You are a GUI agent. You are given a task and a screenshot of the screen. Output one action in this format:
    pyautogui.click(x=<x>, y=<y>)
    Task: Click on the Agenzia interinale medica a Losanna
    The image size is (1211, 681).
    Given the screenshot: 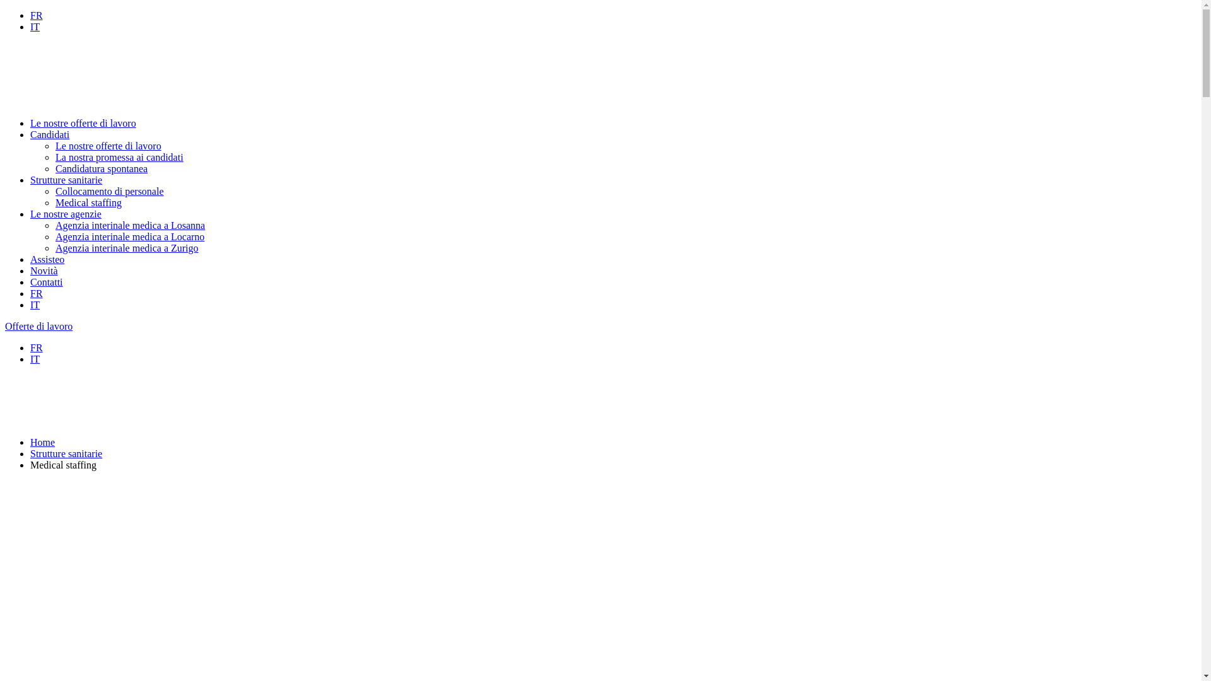 What is the action you would take?
    pyautogui.click(x=130, y=226)
    